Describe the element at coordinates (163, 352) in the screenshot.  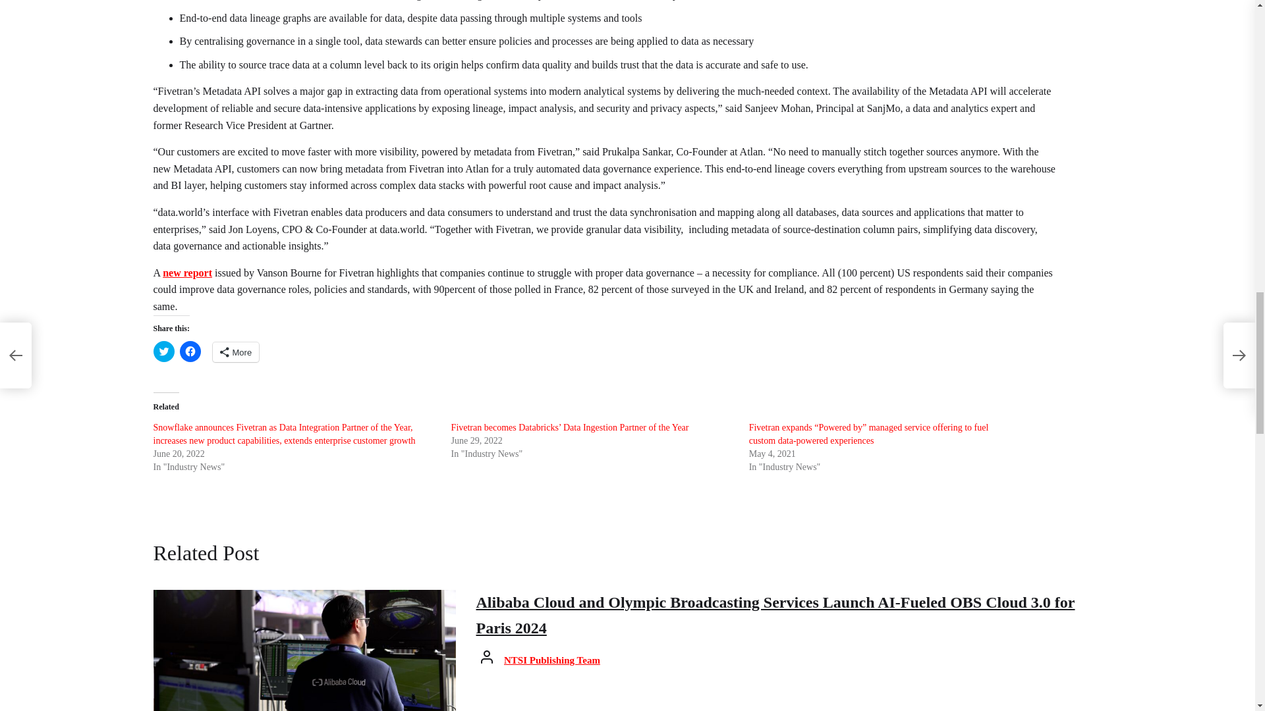
I see `Click to share on Twitter` at that location.